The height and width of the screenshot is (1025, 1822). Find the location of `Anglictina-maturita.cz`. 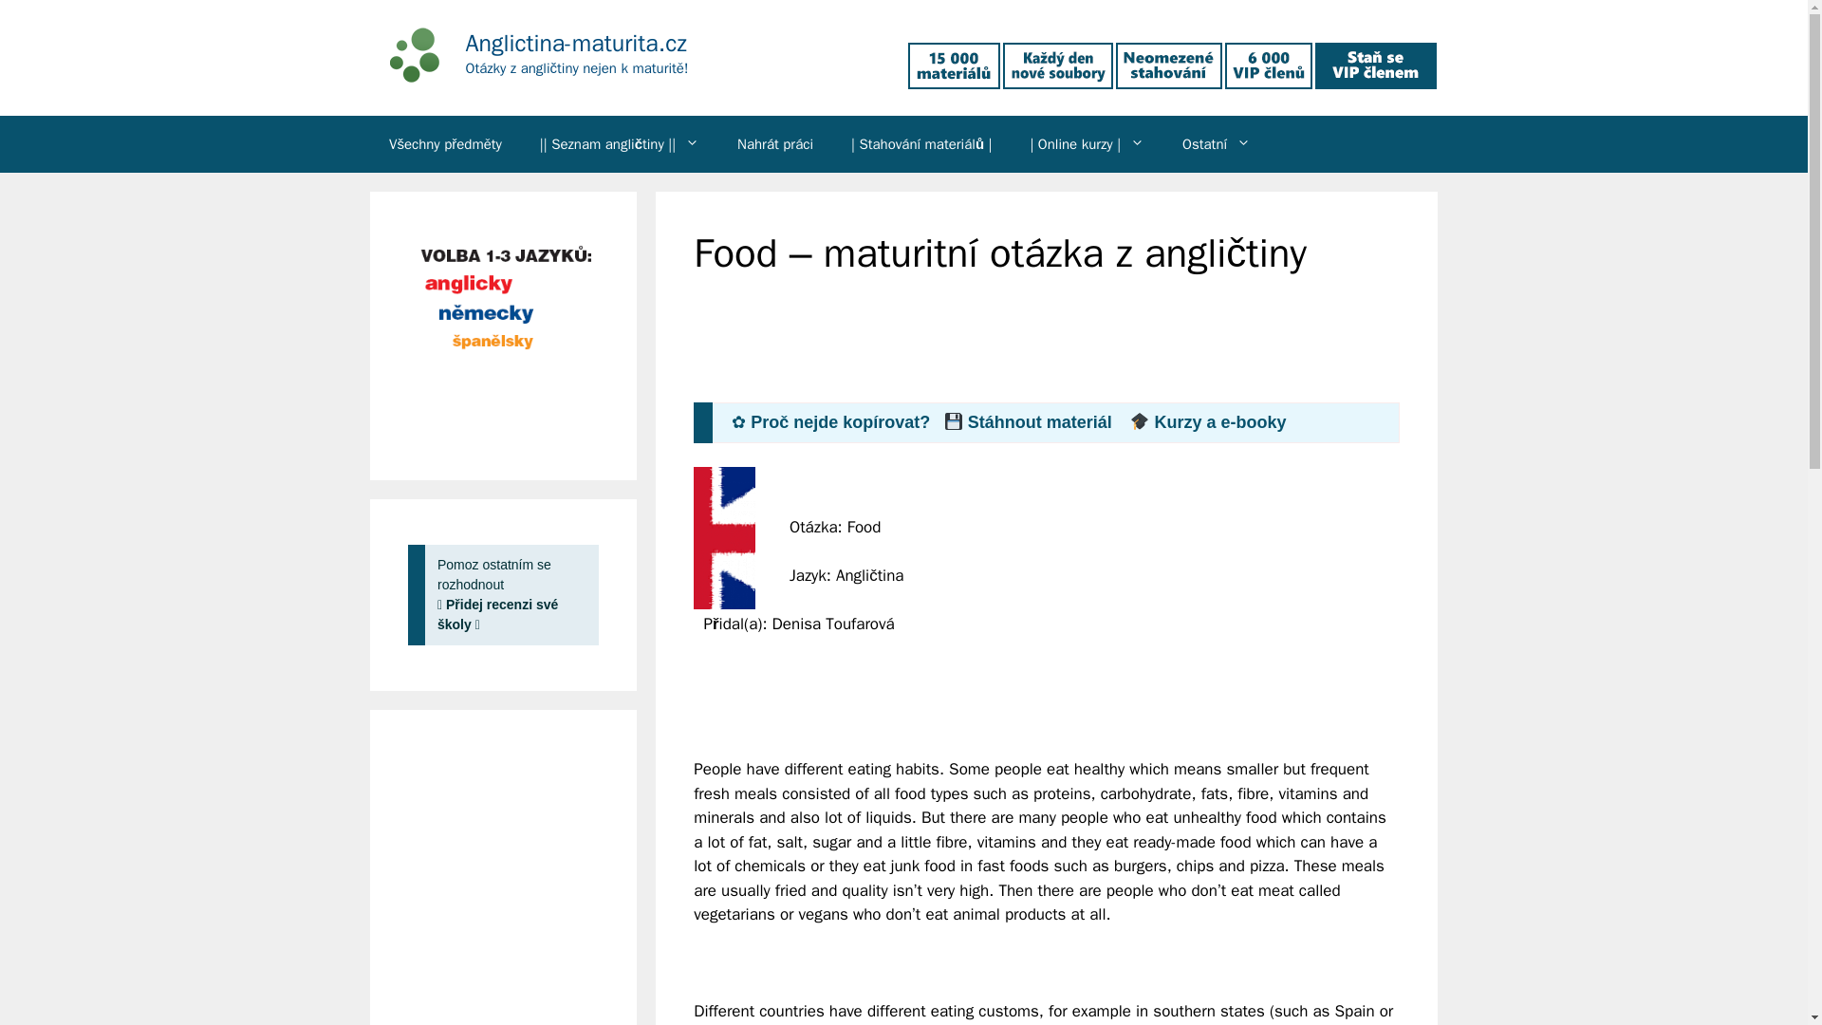

Anglictina-maturita.cz is located at coordinates (404, 53).